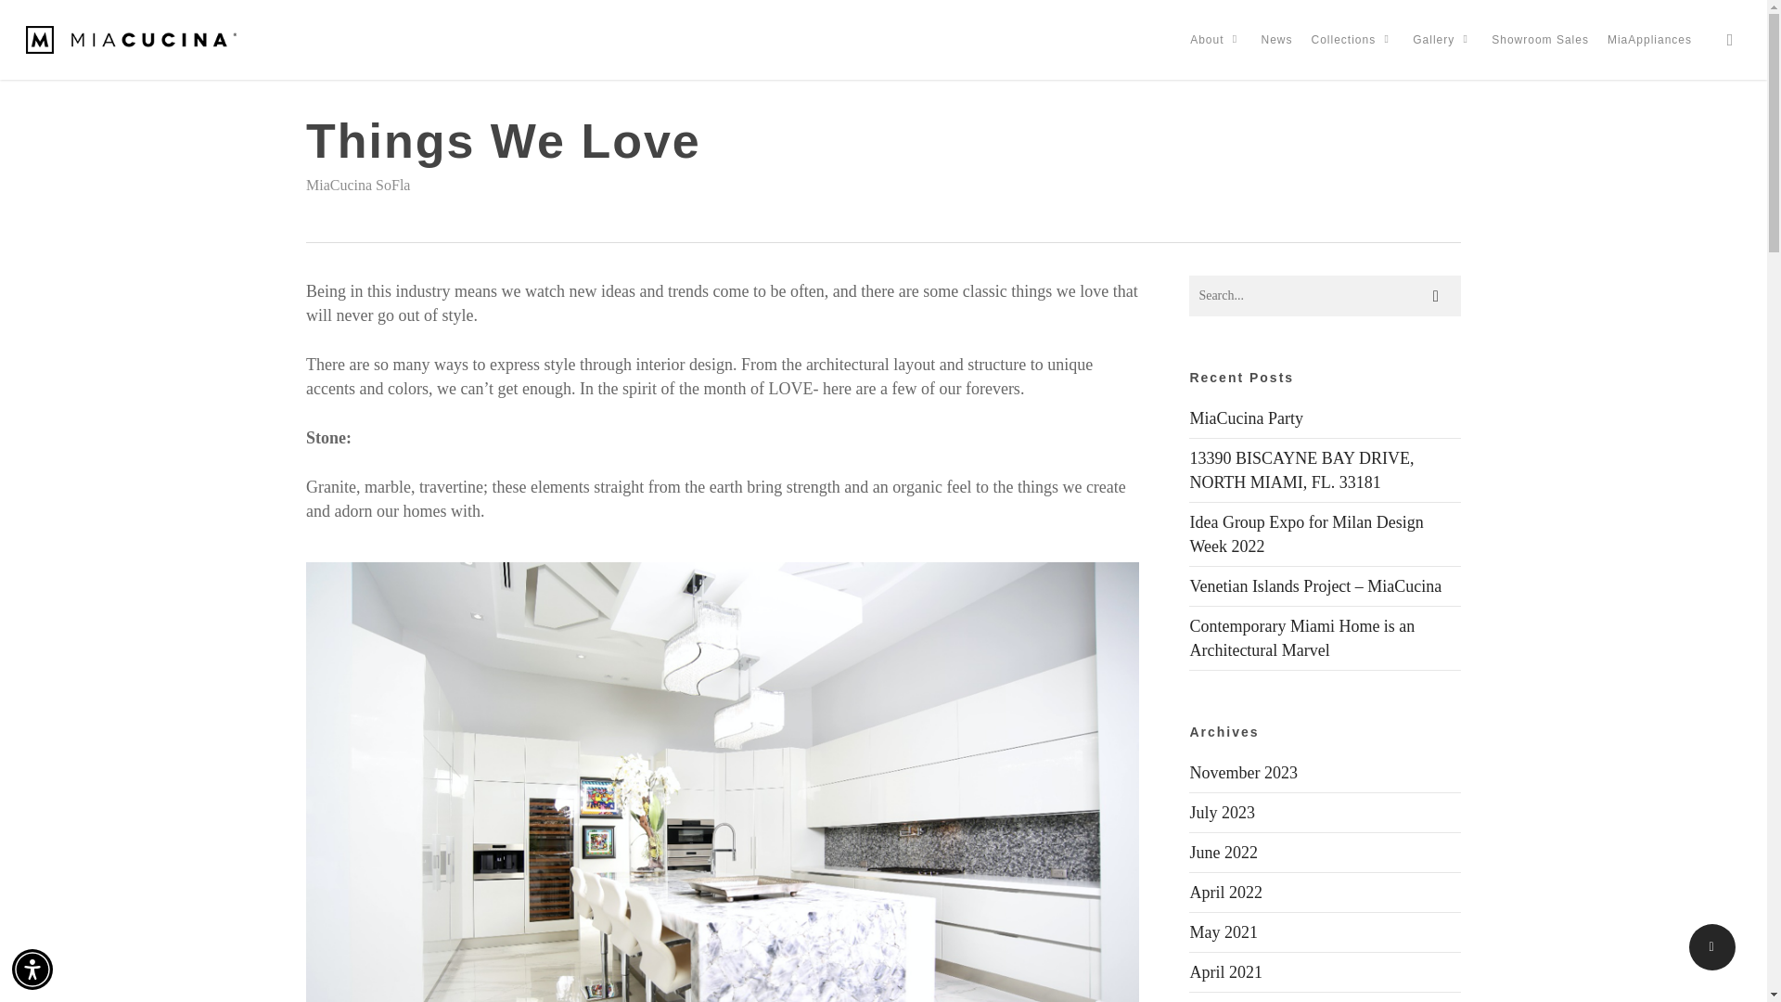 The height and width of the screenshot is (1002, 1781). I want to click on News, so click(1276, 39).